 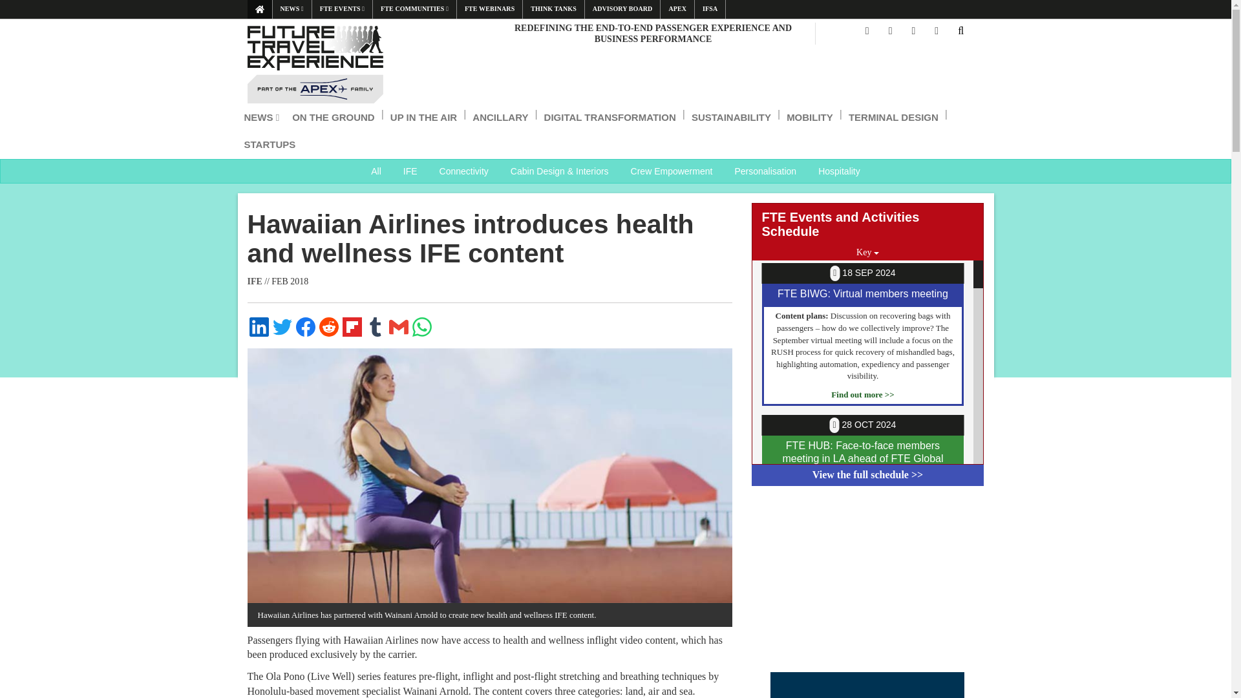 What do you see at coordinates (622, 9) in the screenshot?
I see `ADVISORY BOARD` at bounding box center [622, 9].